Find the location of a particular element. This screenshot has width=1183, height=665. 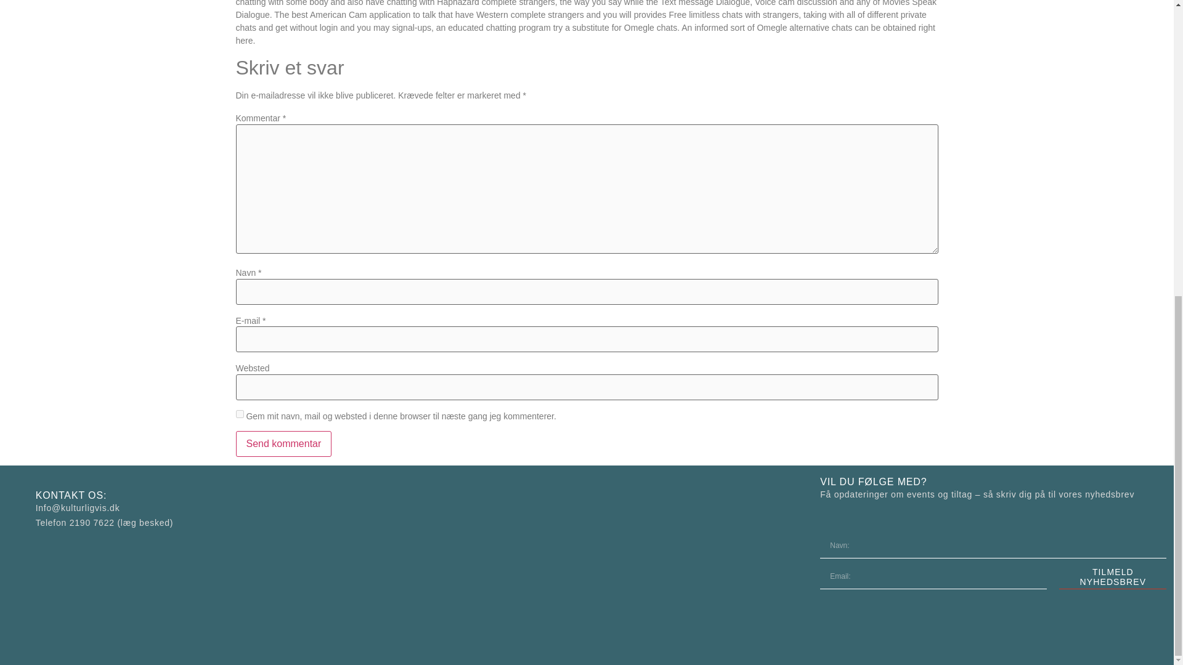

yes is located at coordinates (239, 414).